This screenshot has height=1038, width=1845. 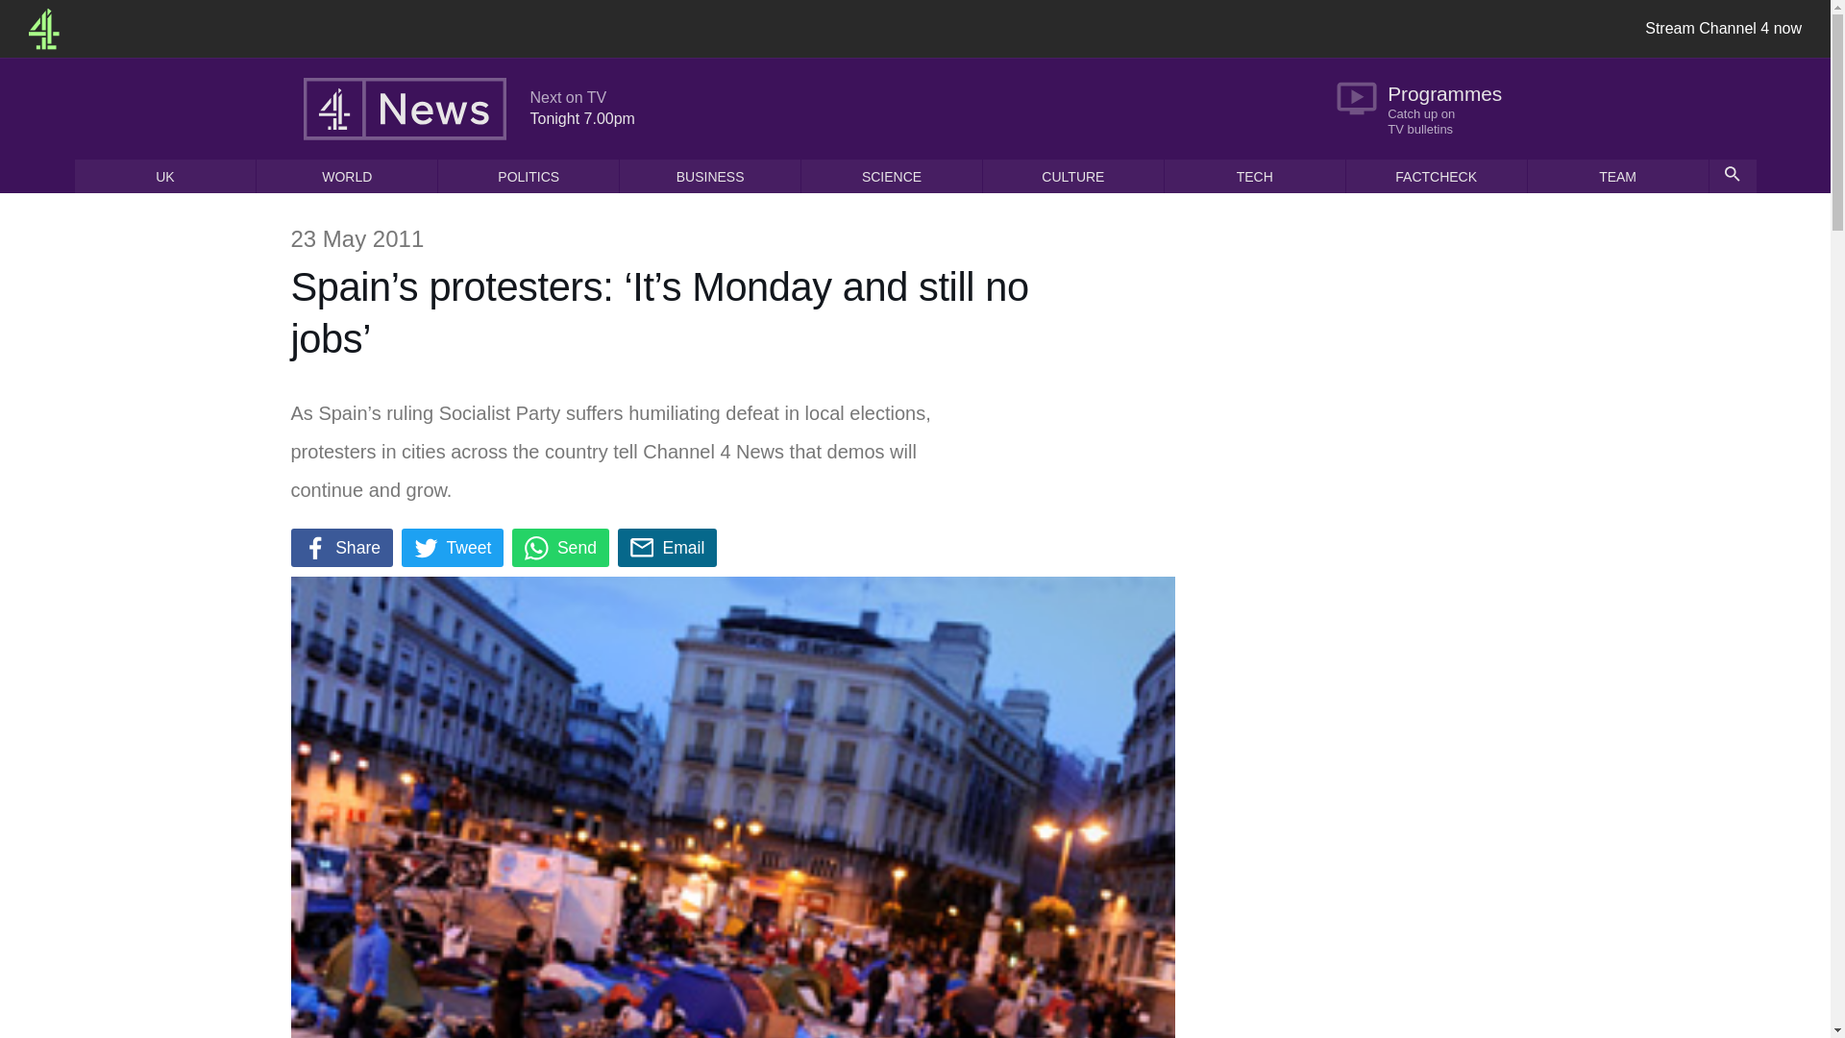 What do you see at coordinates (1723, 29) in the screenshot?
I see `Tweet` at bounding box center [1723, 29].